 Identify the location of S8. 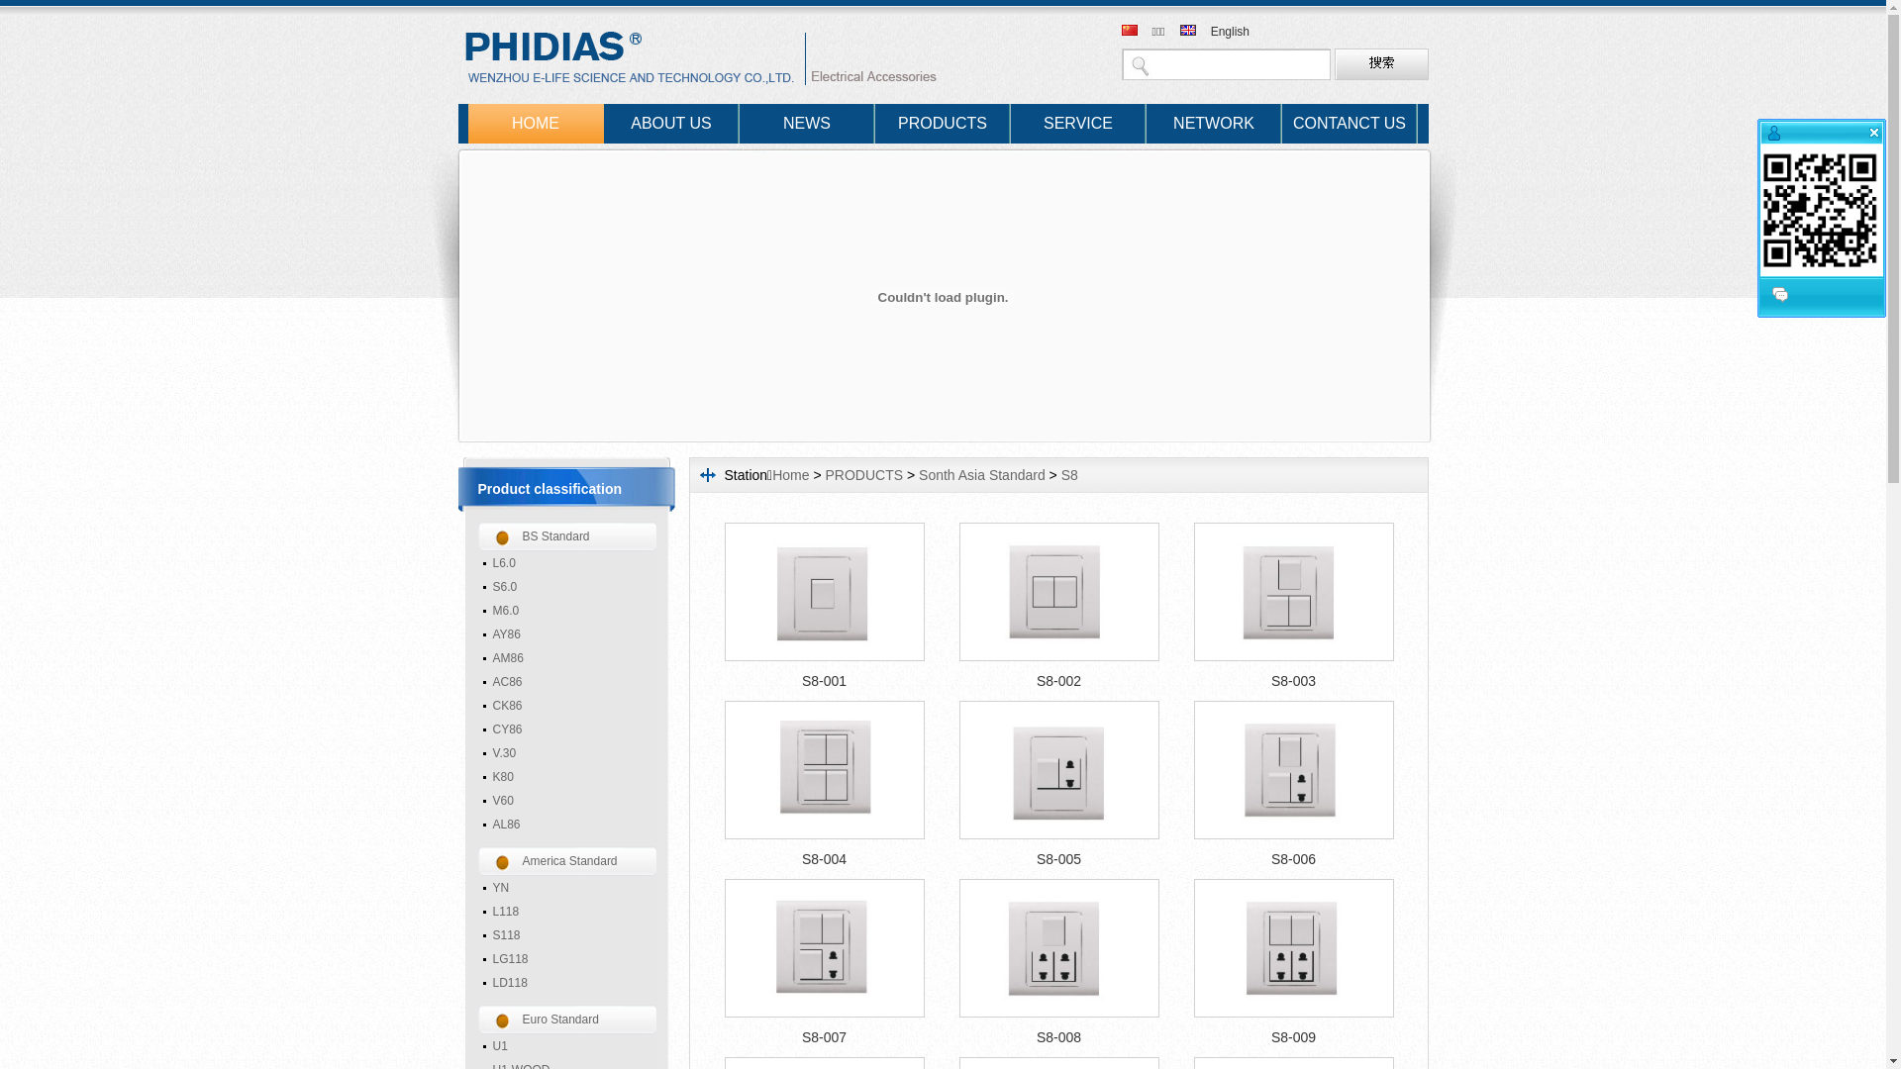
(1069, 475).